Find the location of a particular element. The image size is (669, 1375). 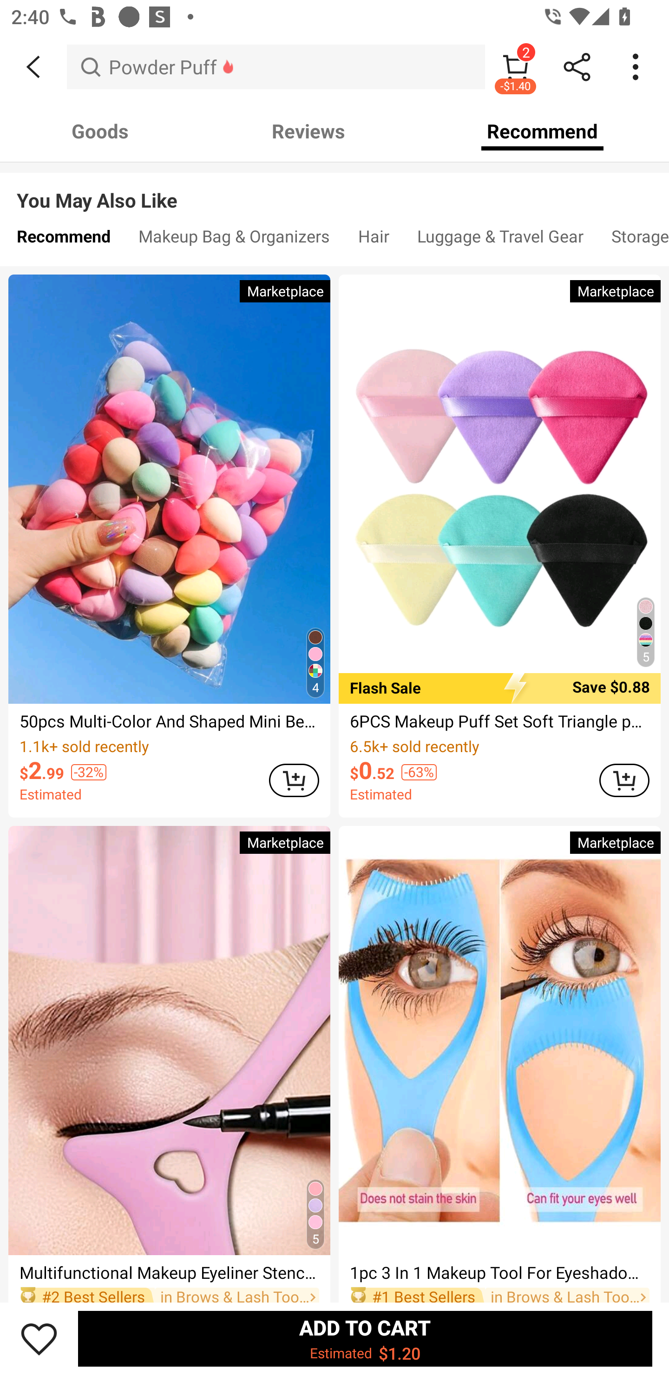

BACK is located at coordinates (33, 67).